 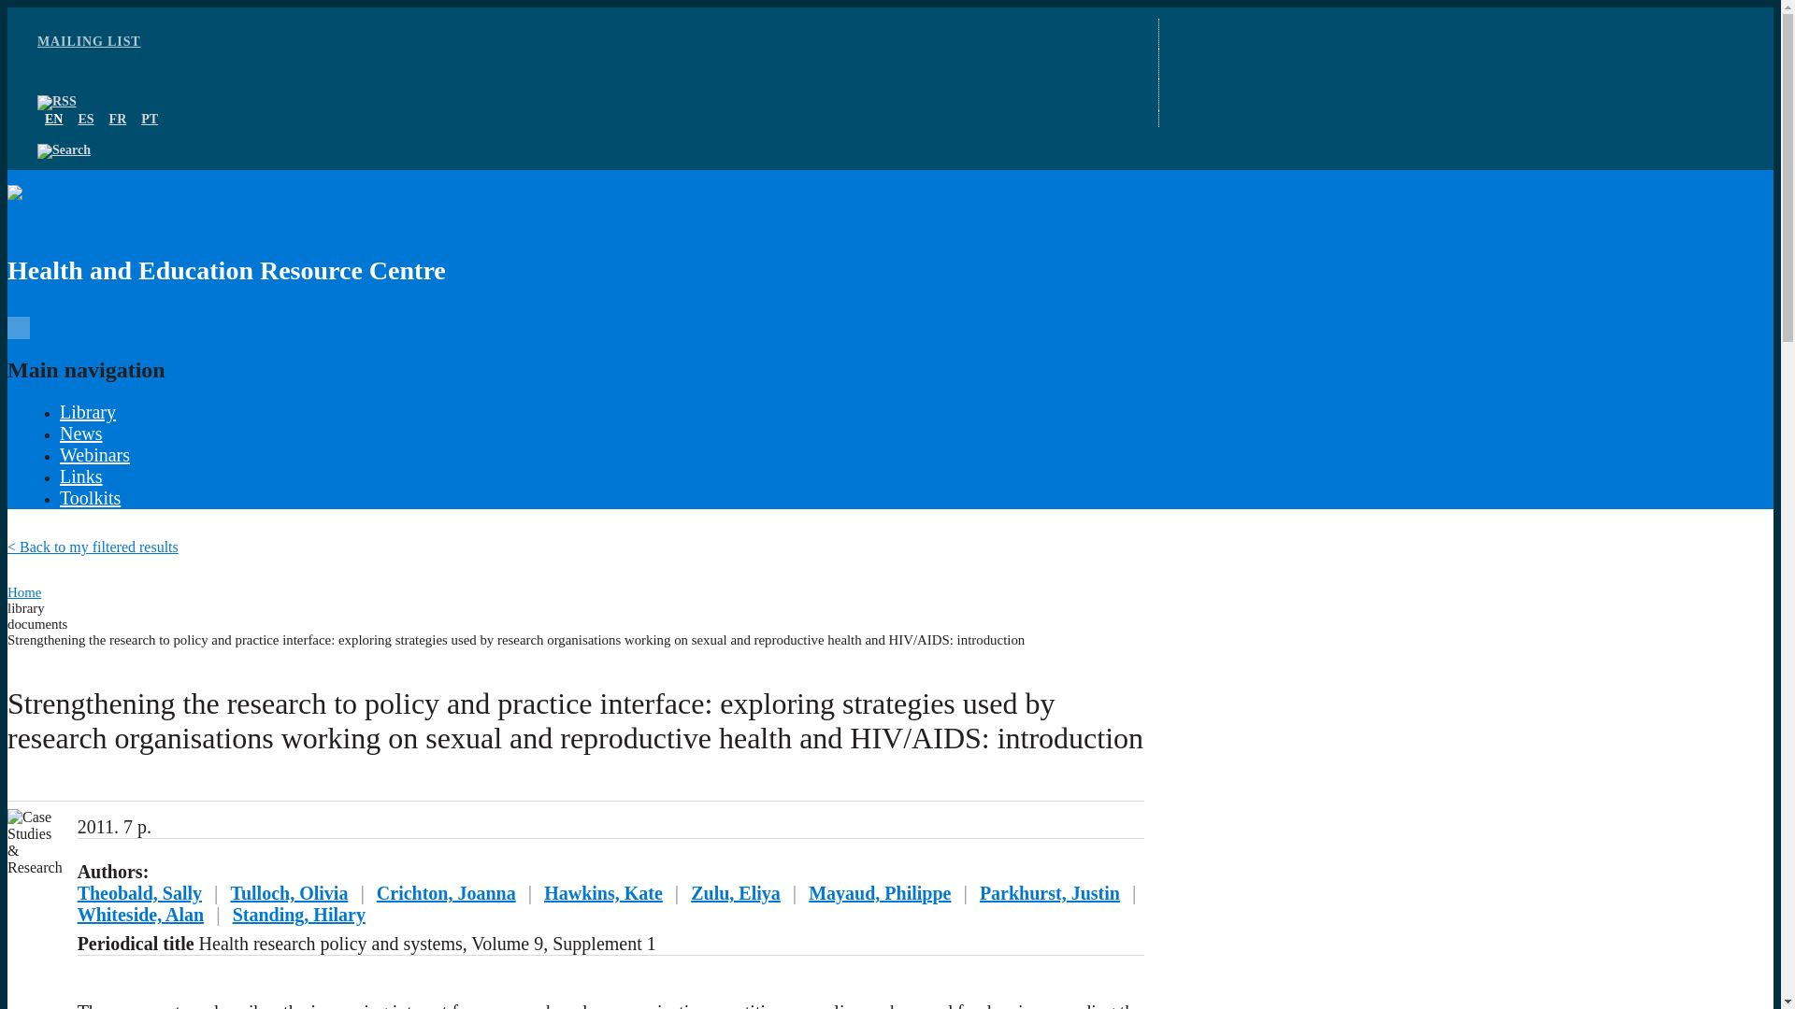 What do you see at coordinates (90, 41) in the screenshot?
I see `MAILING LIST` at bounding box center [90, 41].